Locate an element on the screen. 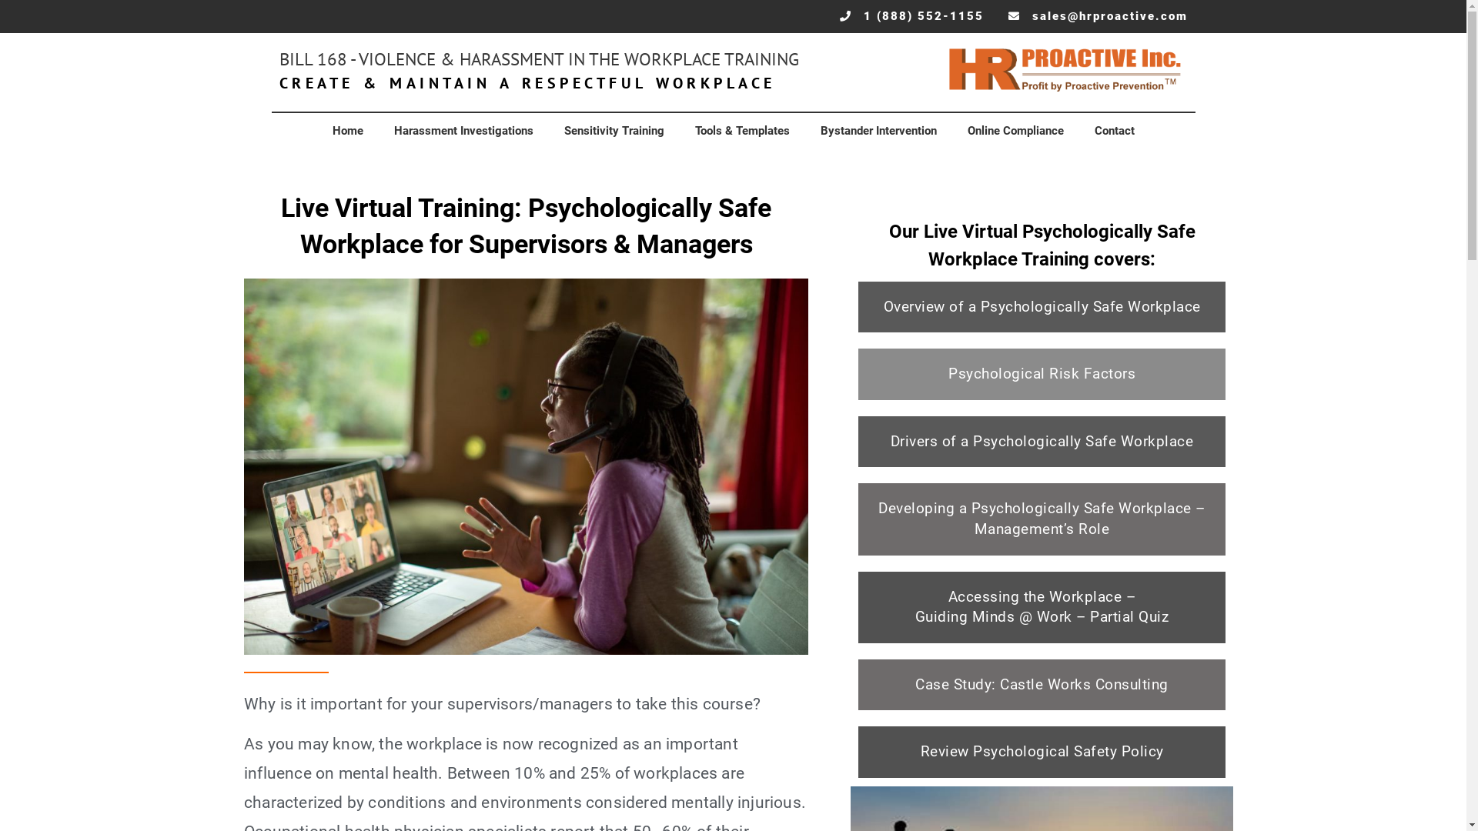 The width and height of the screenshot is (1478, 831). CREATE & MAINTAIN A RESPECTFUL WORKPLACE is located at coordinates (527, 83).